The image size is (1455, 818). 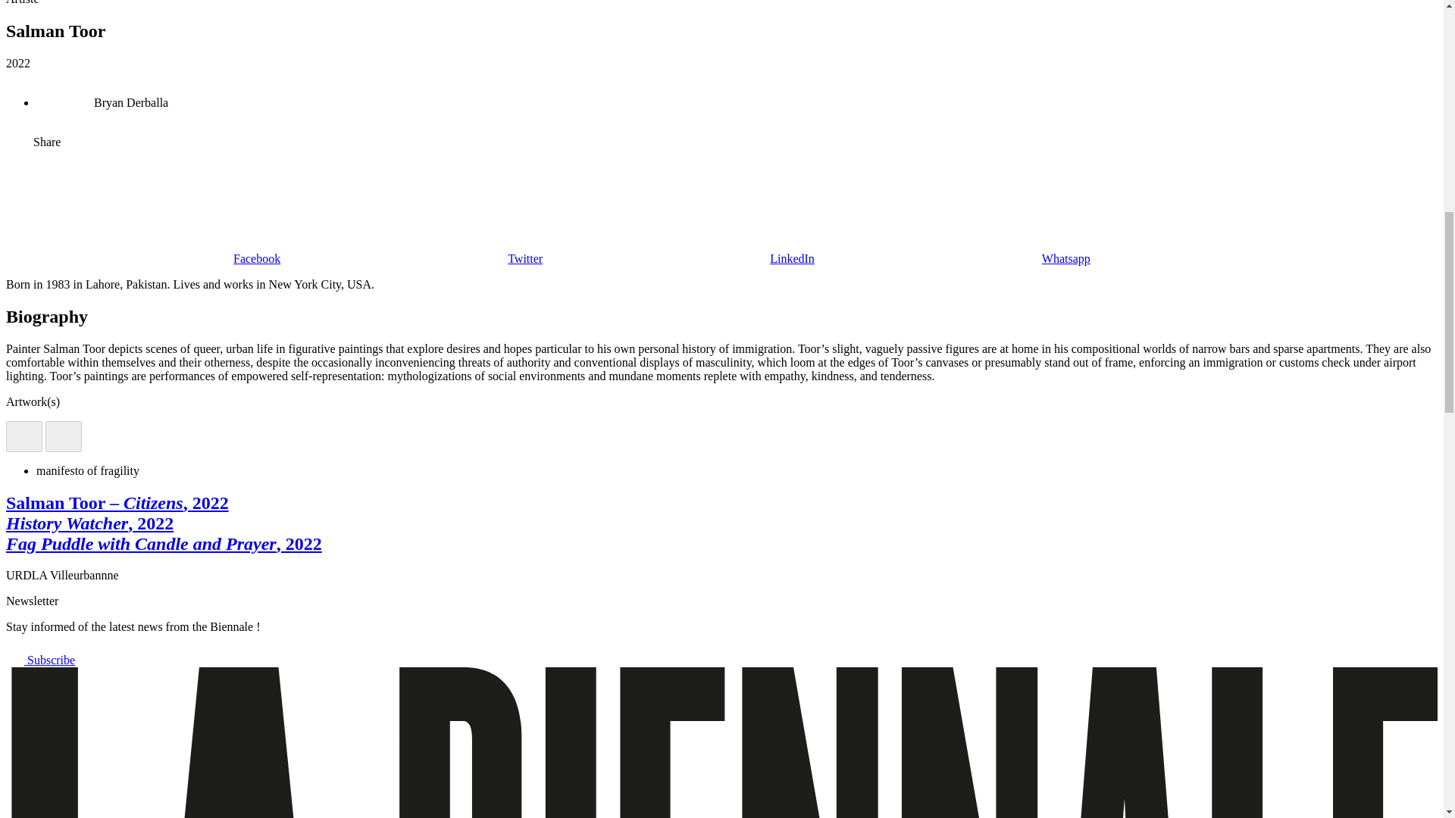 What do you see at coordinates (411, 258) in the screenshot?
I see `Share on Twitter` at bounding box center [411, 258].